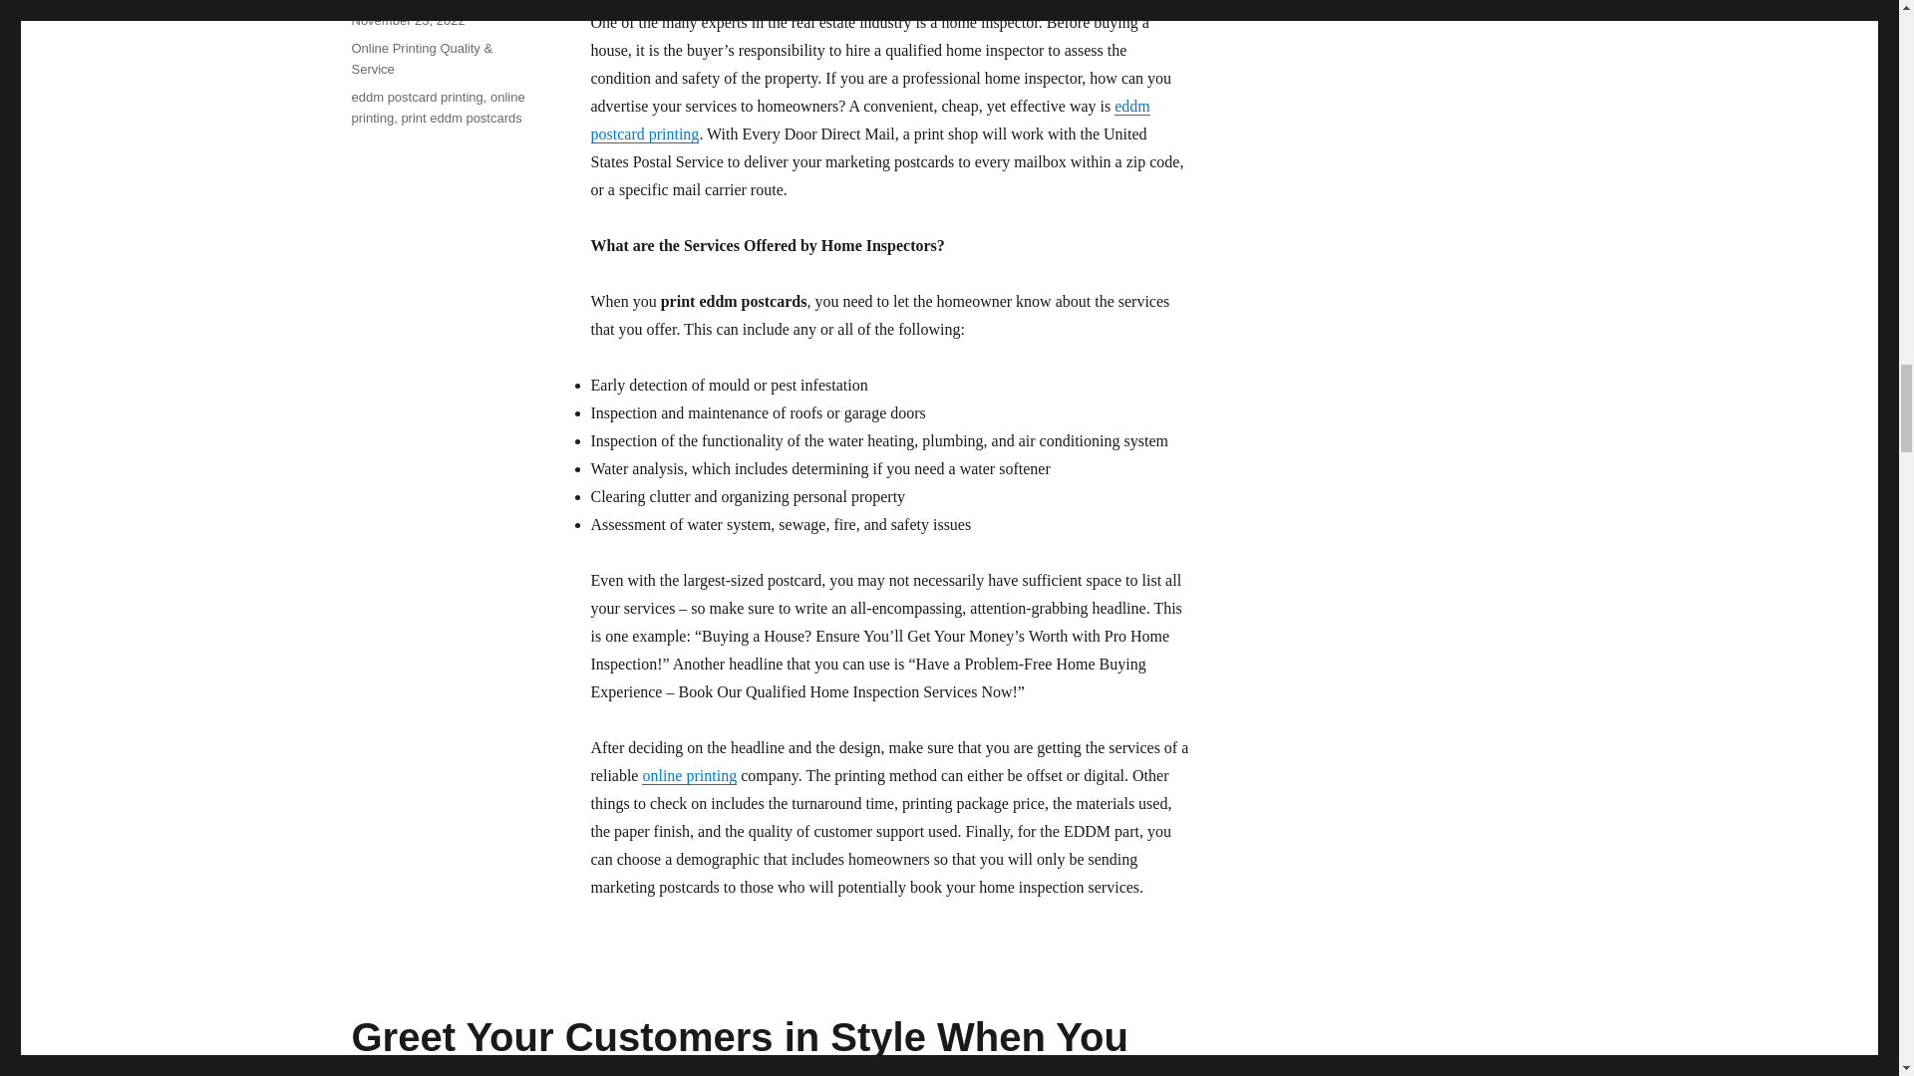 The height and width of the screenshot is (1076, 1914). What do you see at coordinates (416, 96) in the screenshot?
I see `eddm postcard printing` at bounding box center [416, 96].